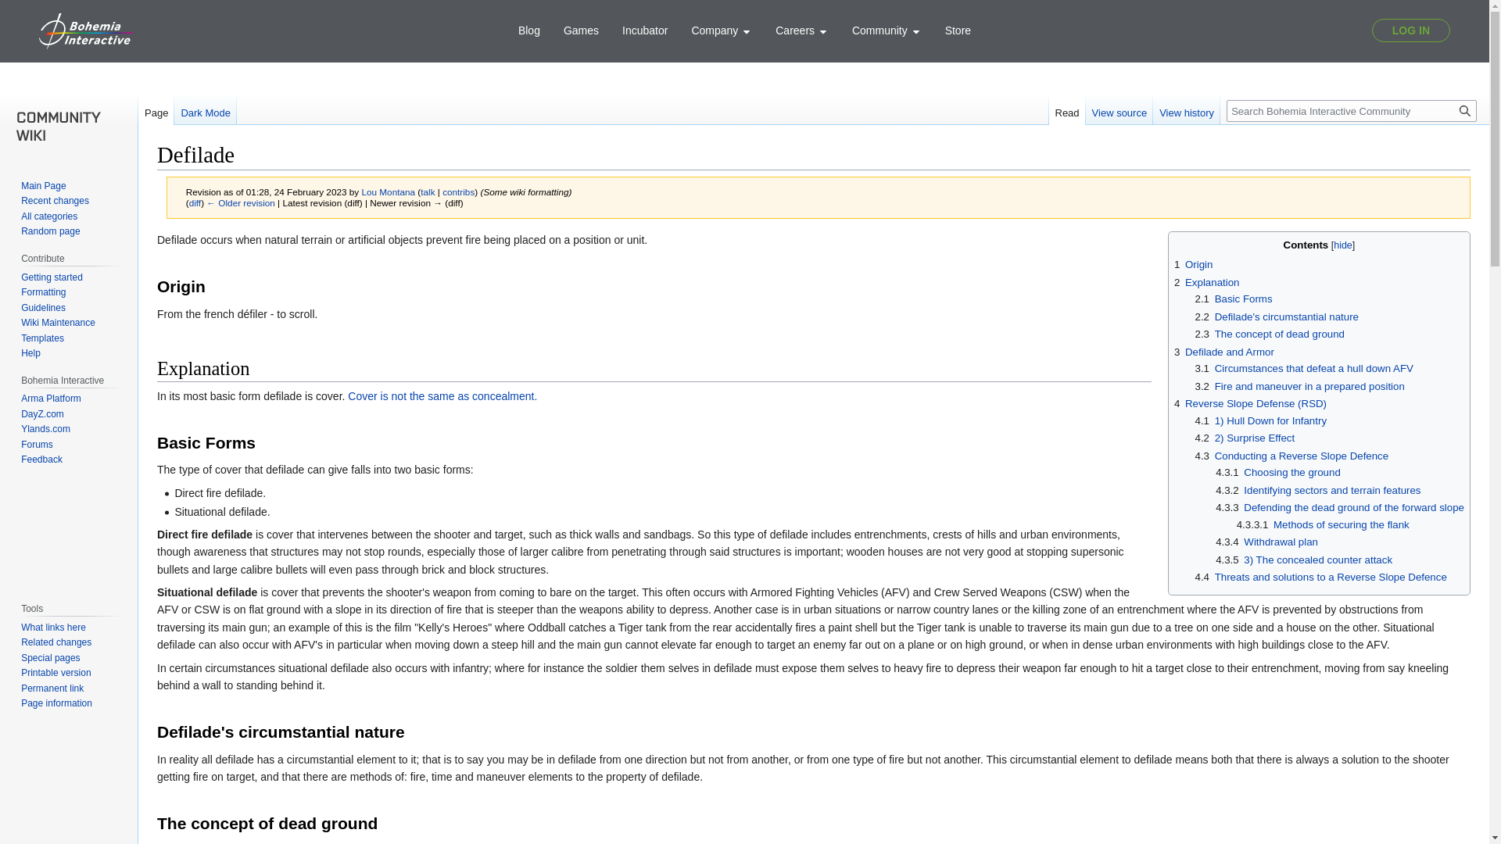 Image resolution: width=1501 pixels, height=844 pixels. Describe the element at coordinates (722, 30) in the screenshot. I see `Company` at that location.